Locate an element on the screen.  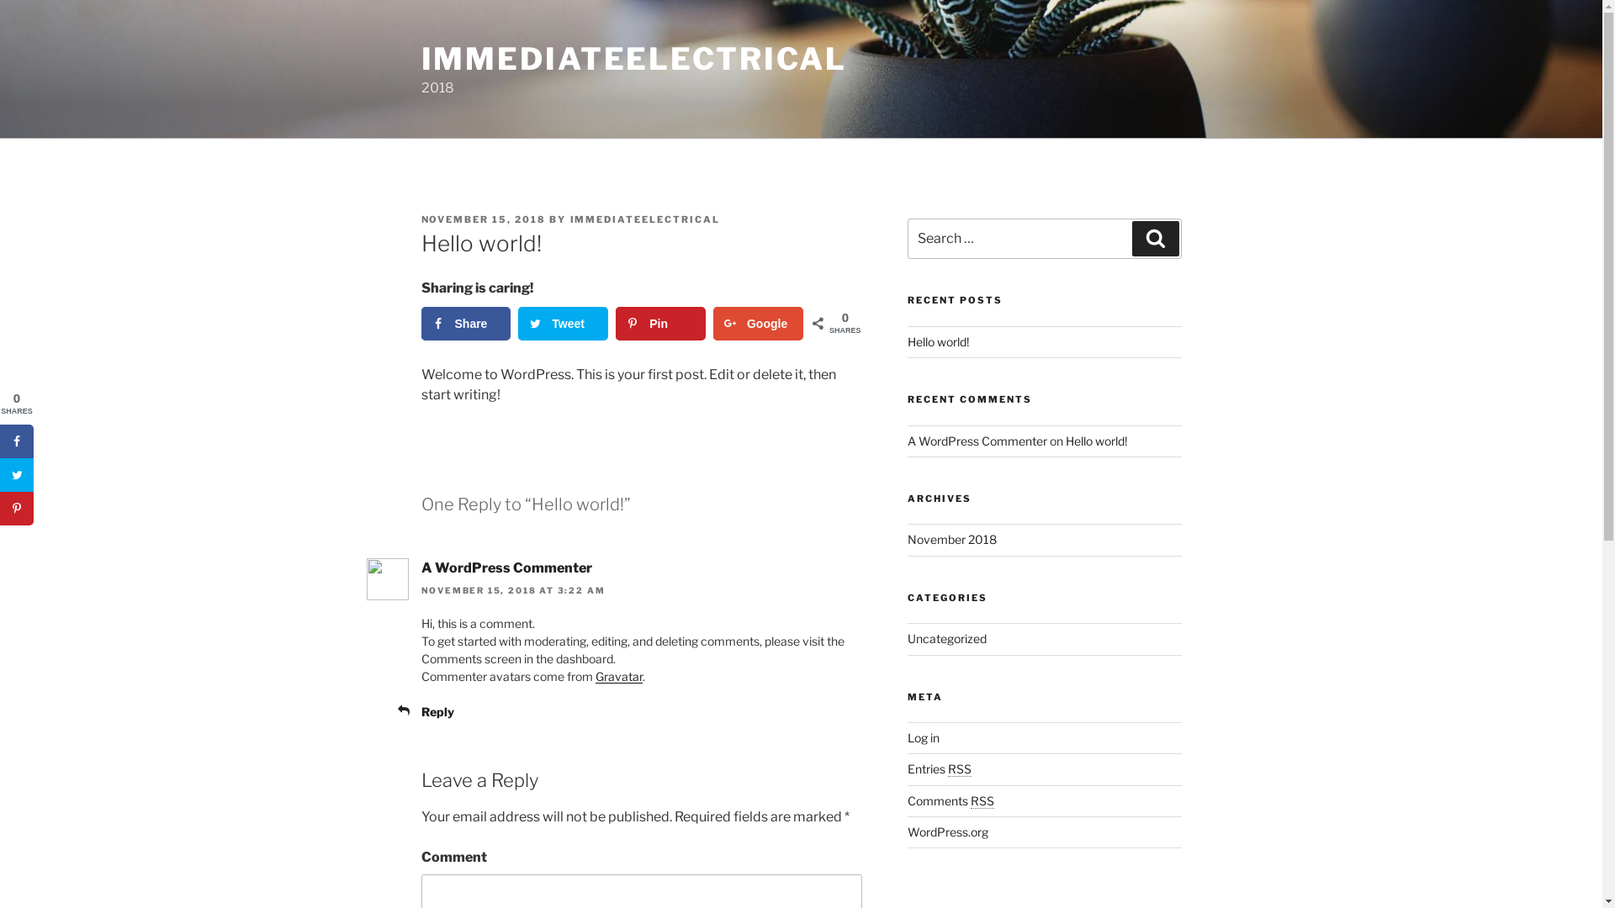
Pin is located at coordinates (661, 324).